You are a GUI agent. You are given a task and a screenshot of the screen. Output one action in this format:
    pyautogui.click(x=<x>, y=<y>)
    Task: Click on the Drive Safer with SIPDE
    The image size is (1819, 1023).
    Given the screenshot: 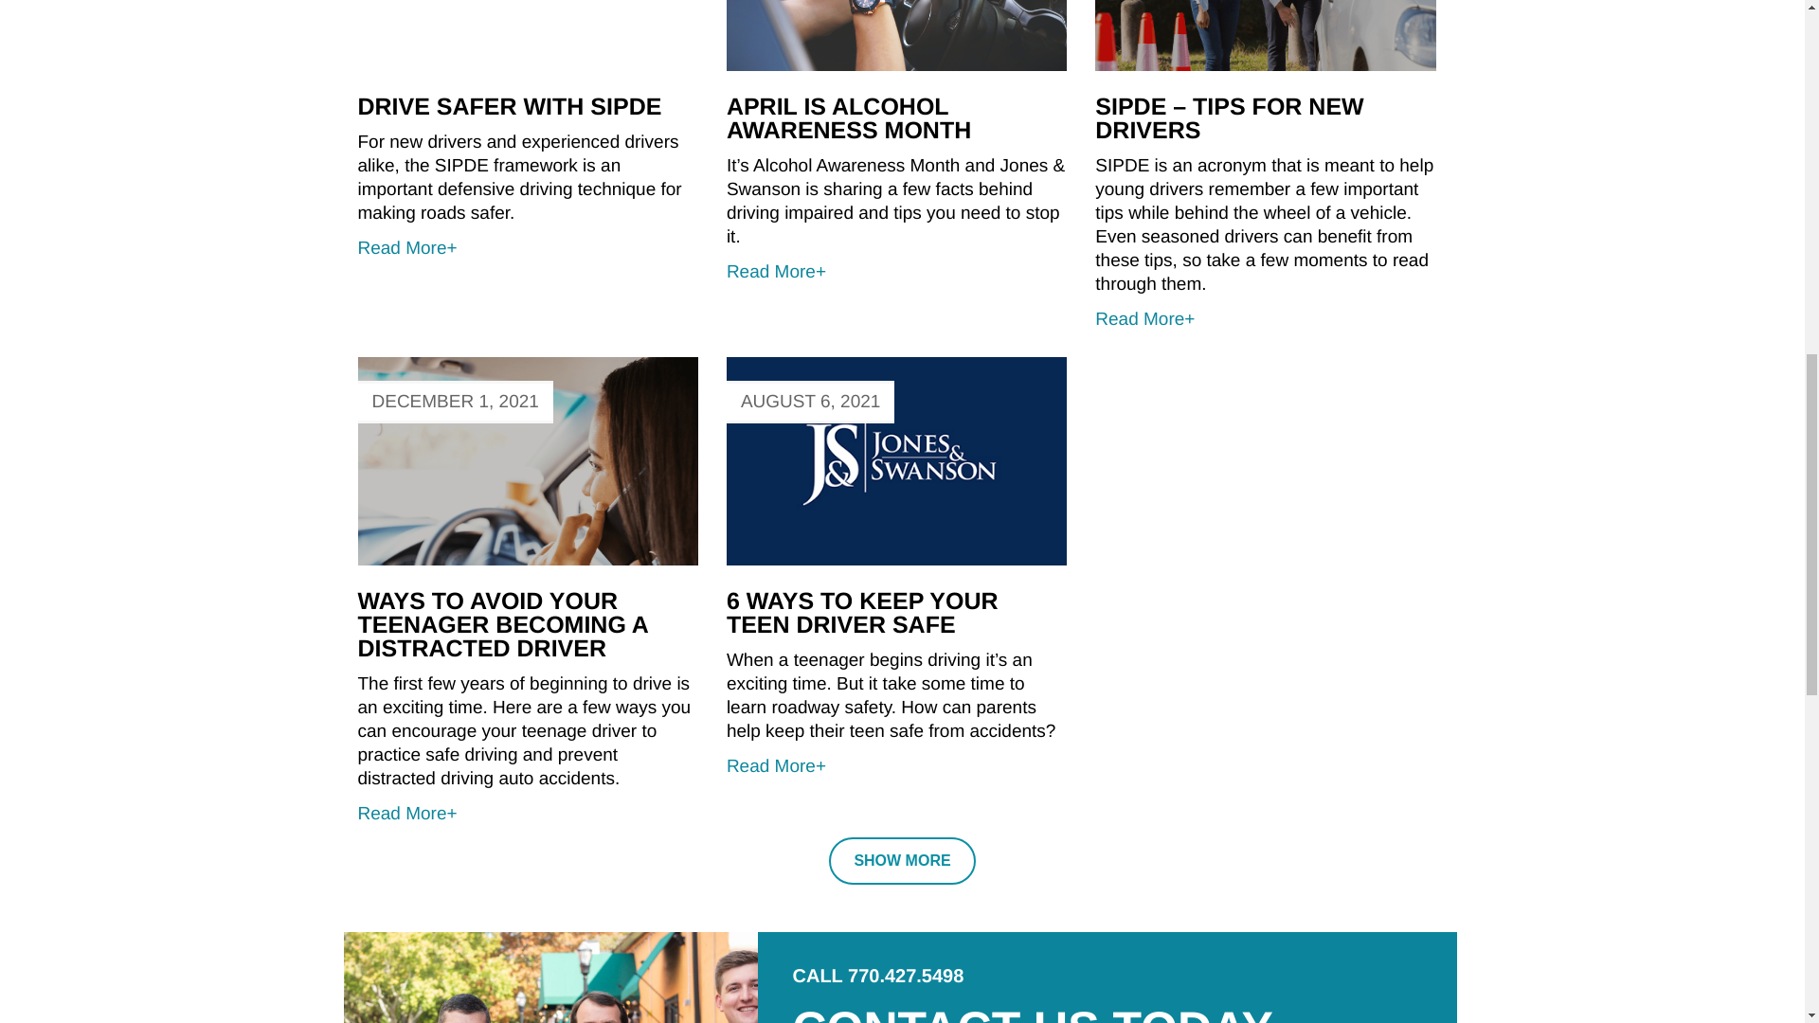 What is the action you would take?
    pyautogui.click(x=529, y=241)
    